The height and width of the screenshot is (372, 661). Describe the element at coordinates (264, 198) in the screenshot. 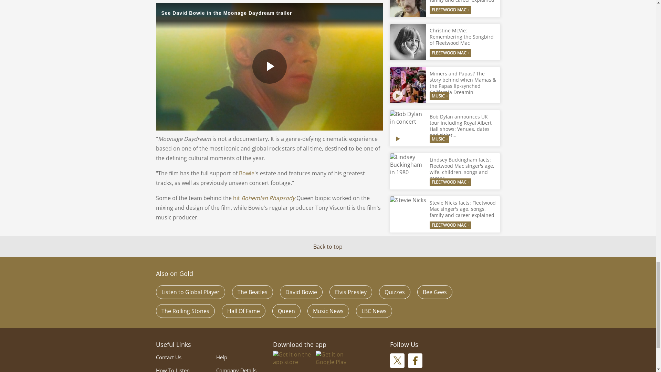

I see `hit Bohemian Rhapsody` at that location.